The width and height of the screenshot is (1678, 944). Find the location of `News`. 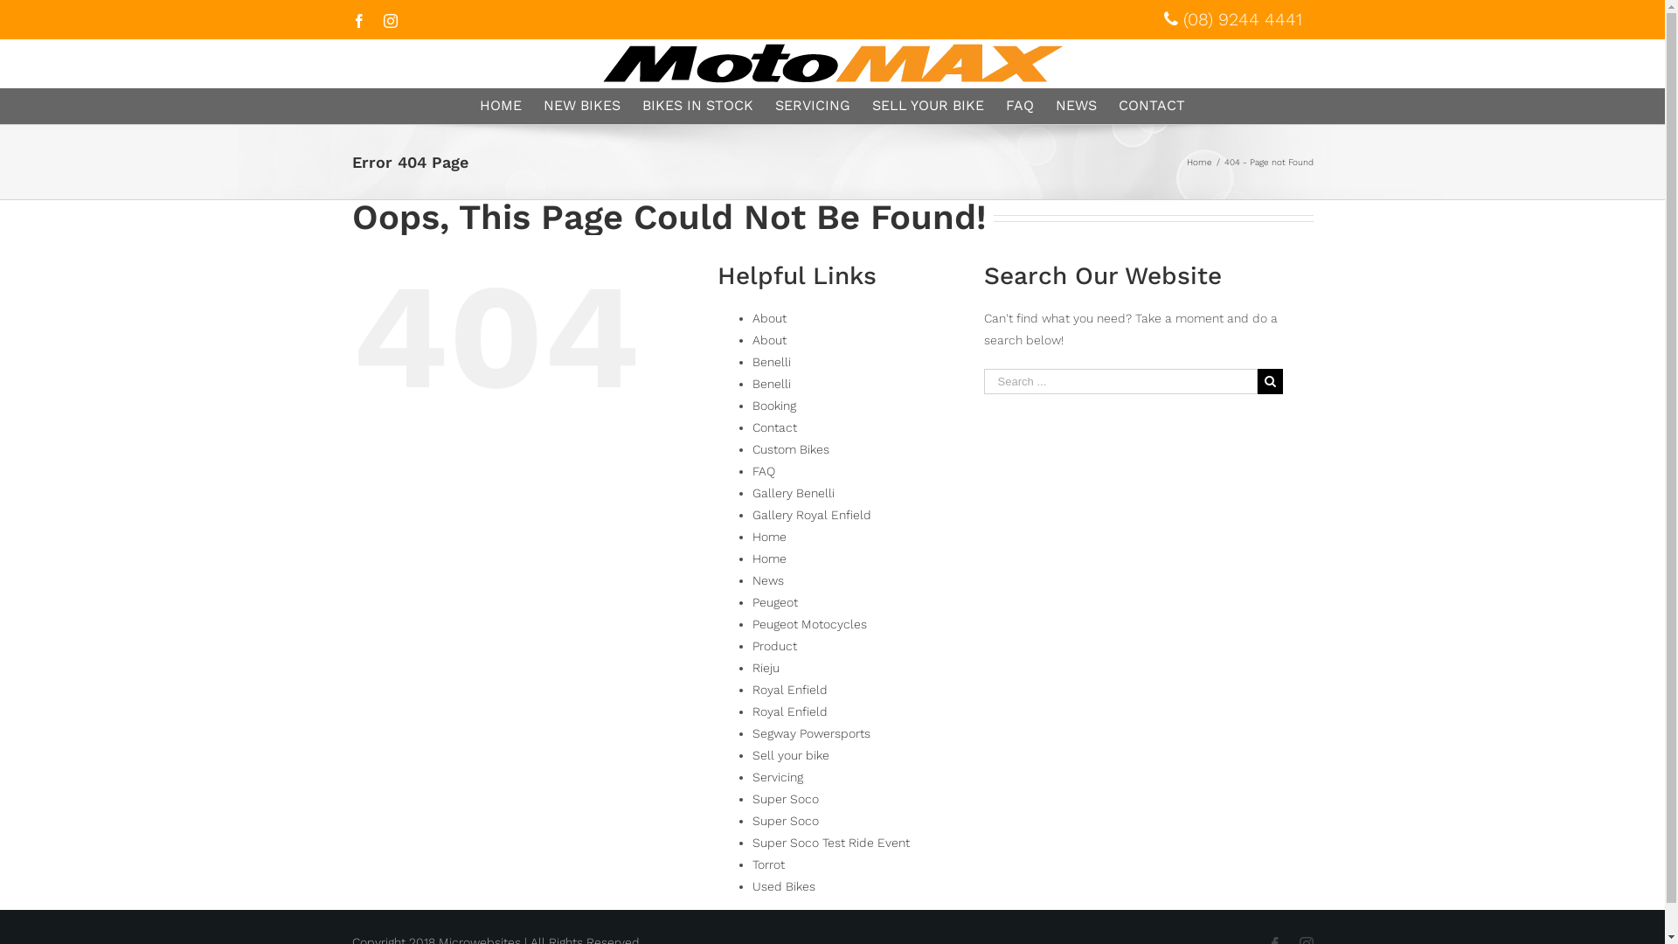

News is located at coordinates (768, 580).